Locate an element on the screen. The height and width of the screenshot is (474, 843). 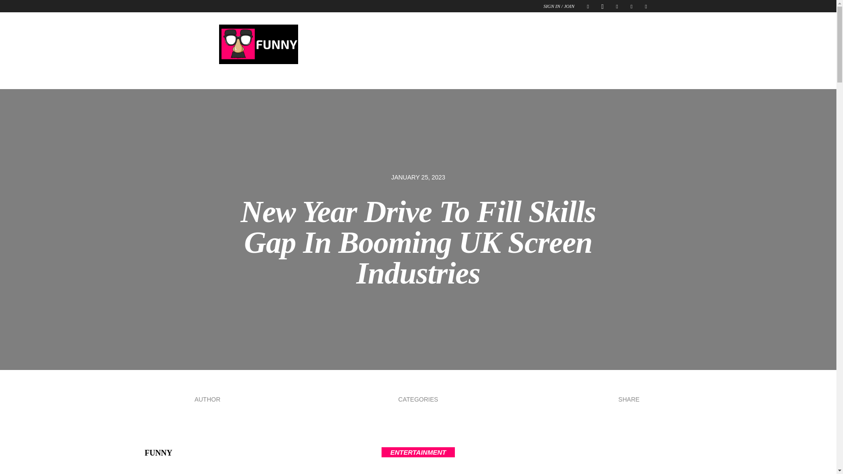
Pinterest is located at coordinates (617, 6).